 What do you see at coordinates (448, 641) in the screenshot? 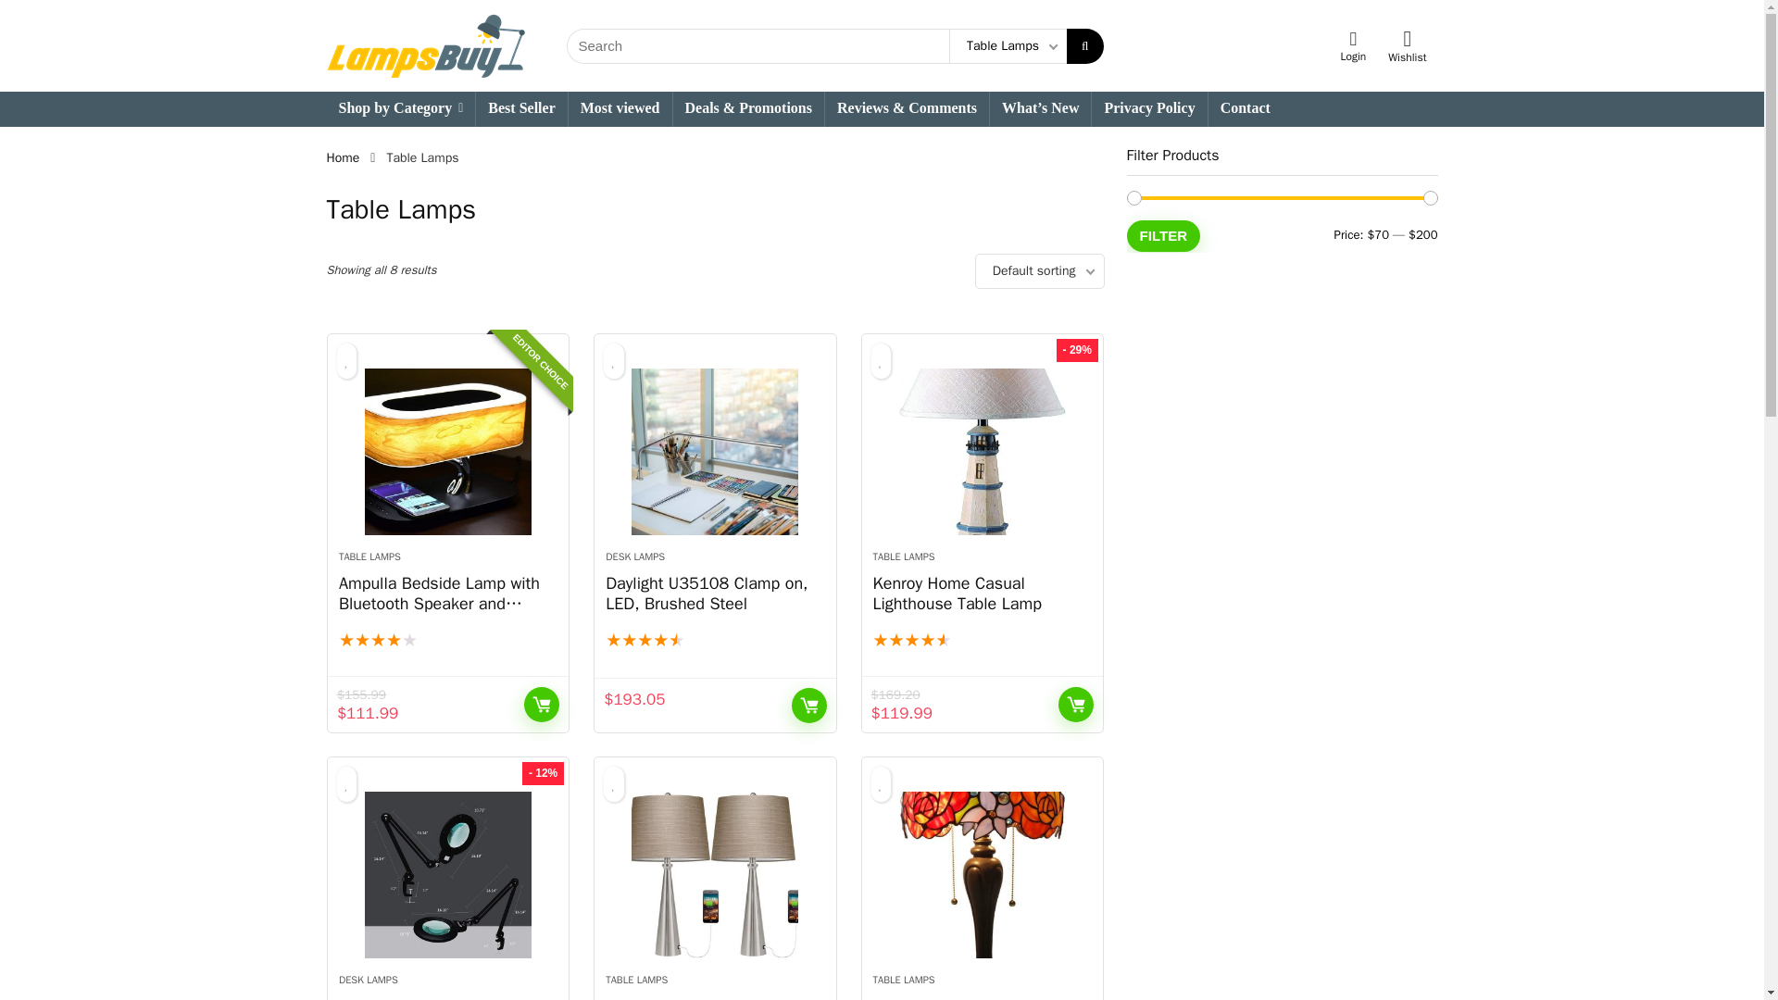
I see `Rated 8.5 out of 10` at bounding box center [448, 641].